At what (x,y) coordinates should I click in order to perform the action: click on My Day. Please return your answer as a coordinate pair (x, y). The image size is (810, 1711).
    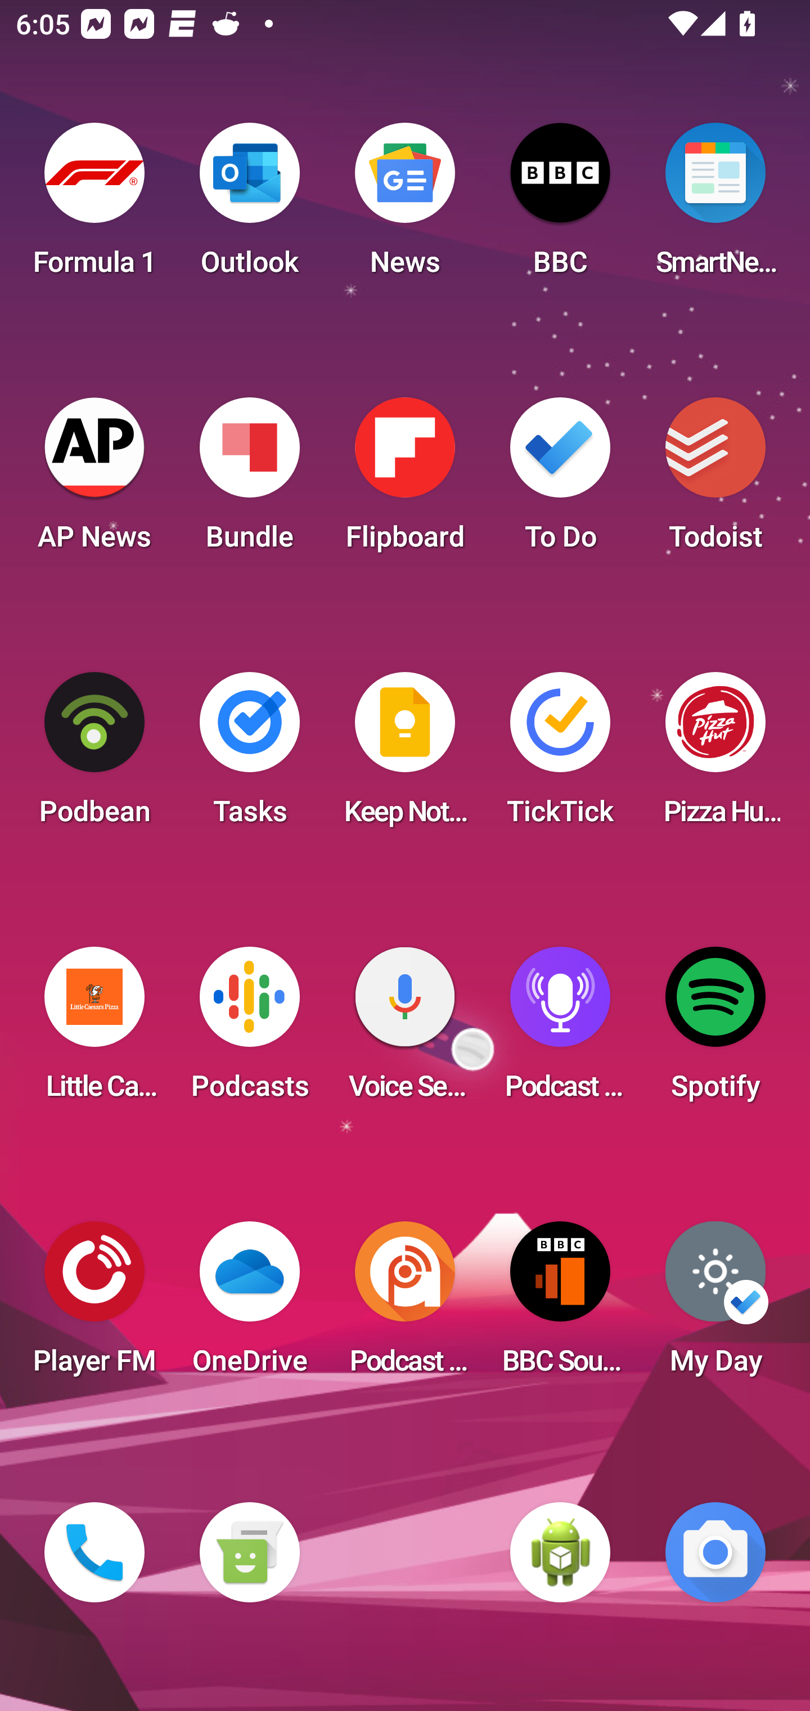
    Looking at the image, I should click on (715, 1305).